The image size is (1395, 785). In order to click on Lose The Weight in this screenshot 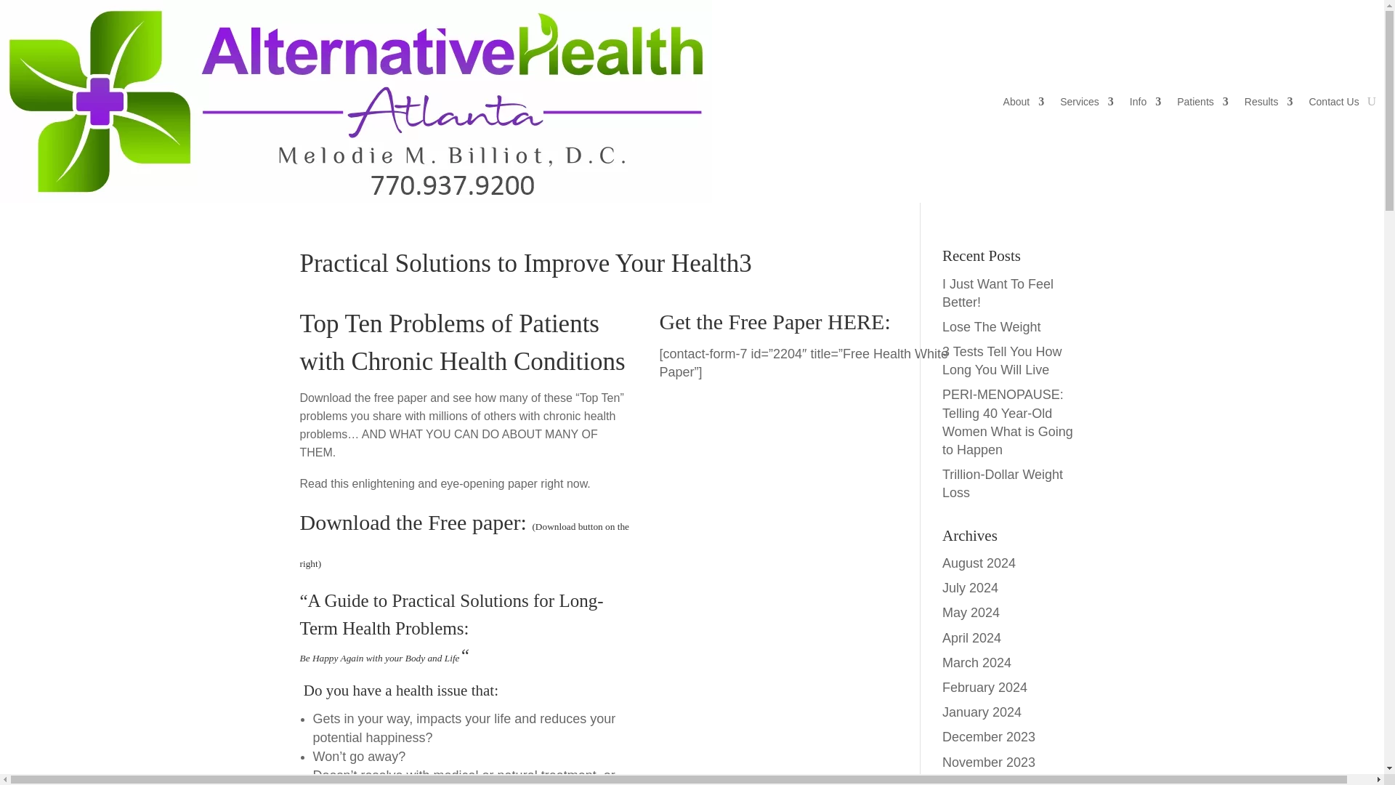, I will do `click(991, 327)`.